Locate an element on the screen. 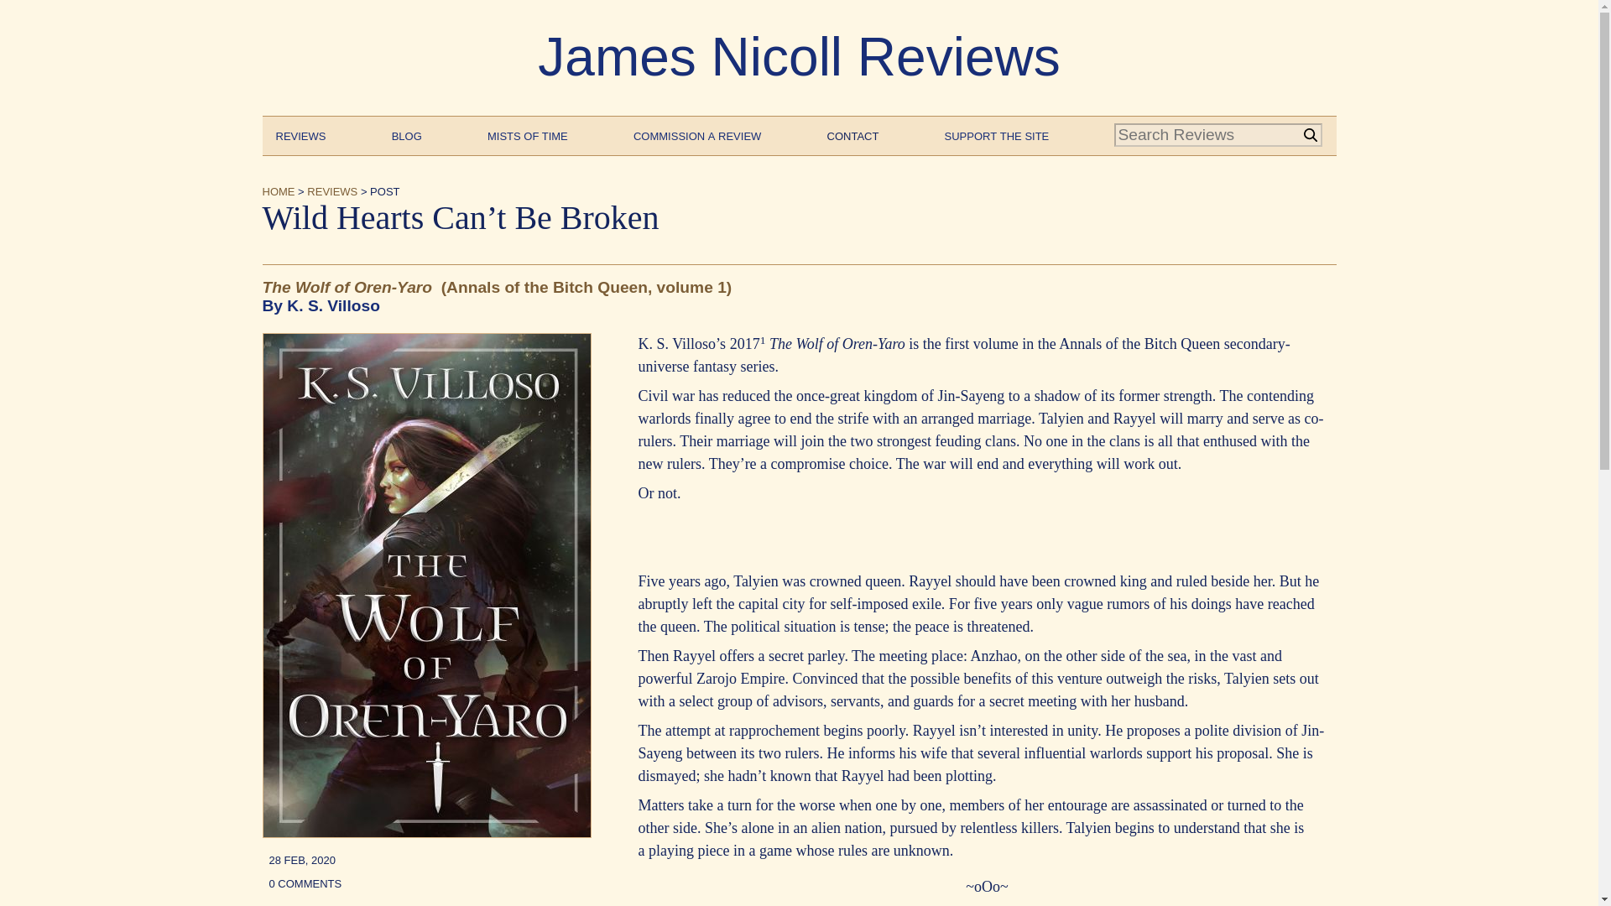  James Nicoll Reviews is located at coordinates (799, 57).